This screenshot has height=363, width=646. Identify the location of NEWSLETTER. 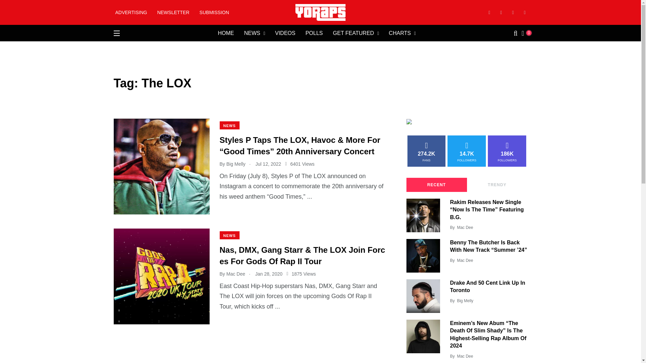
(173, 12).